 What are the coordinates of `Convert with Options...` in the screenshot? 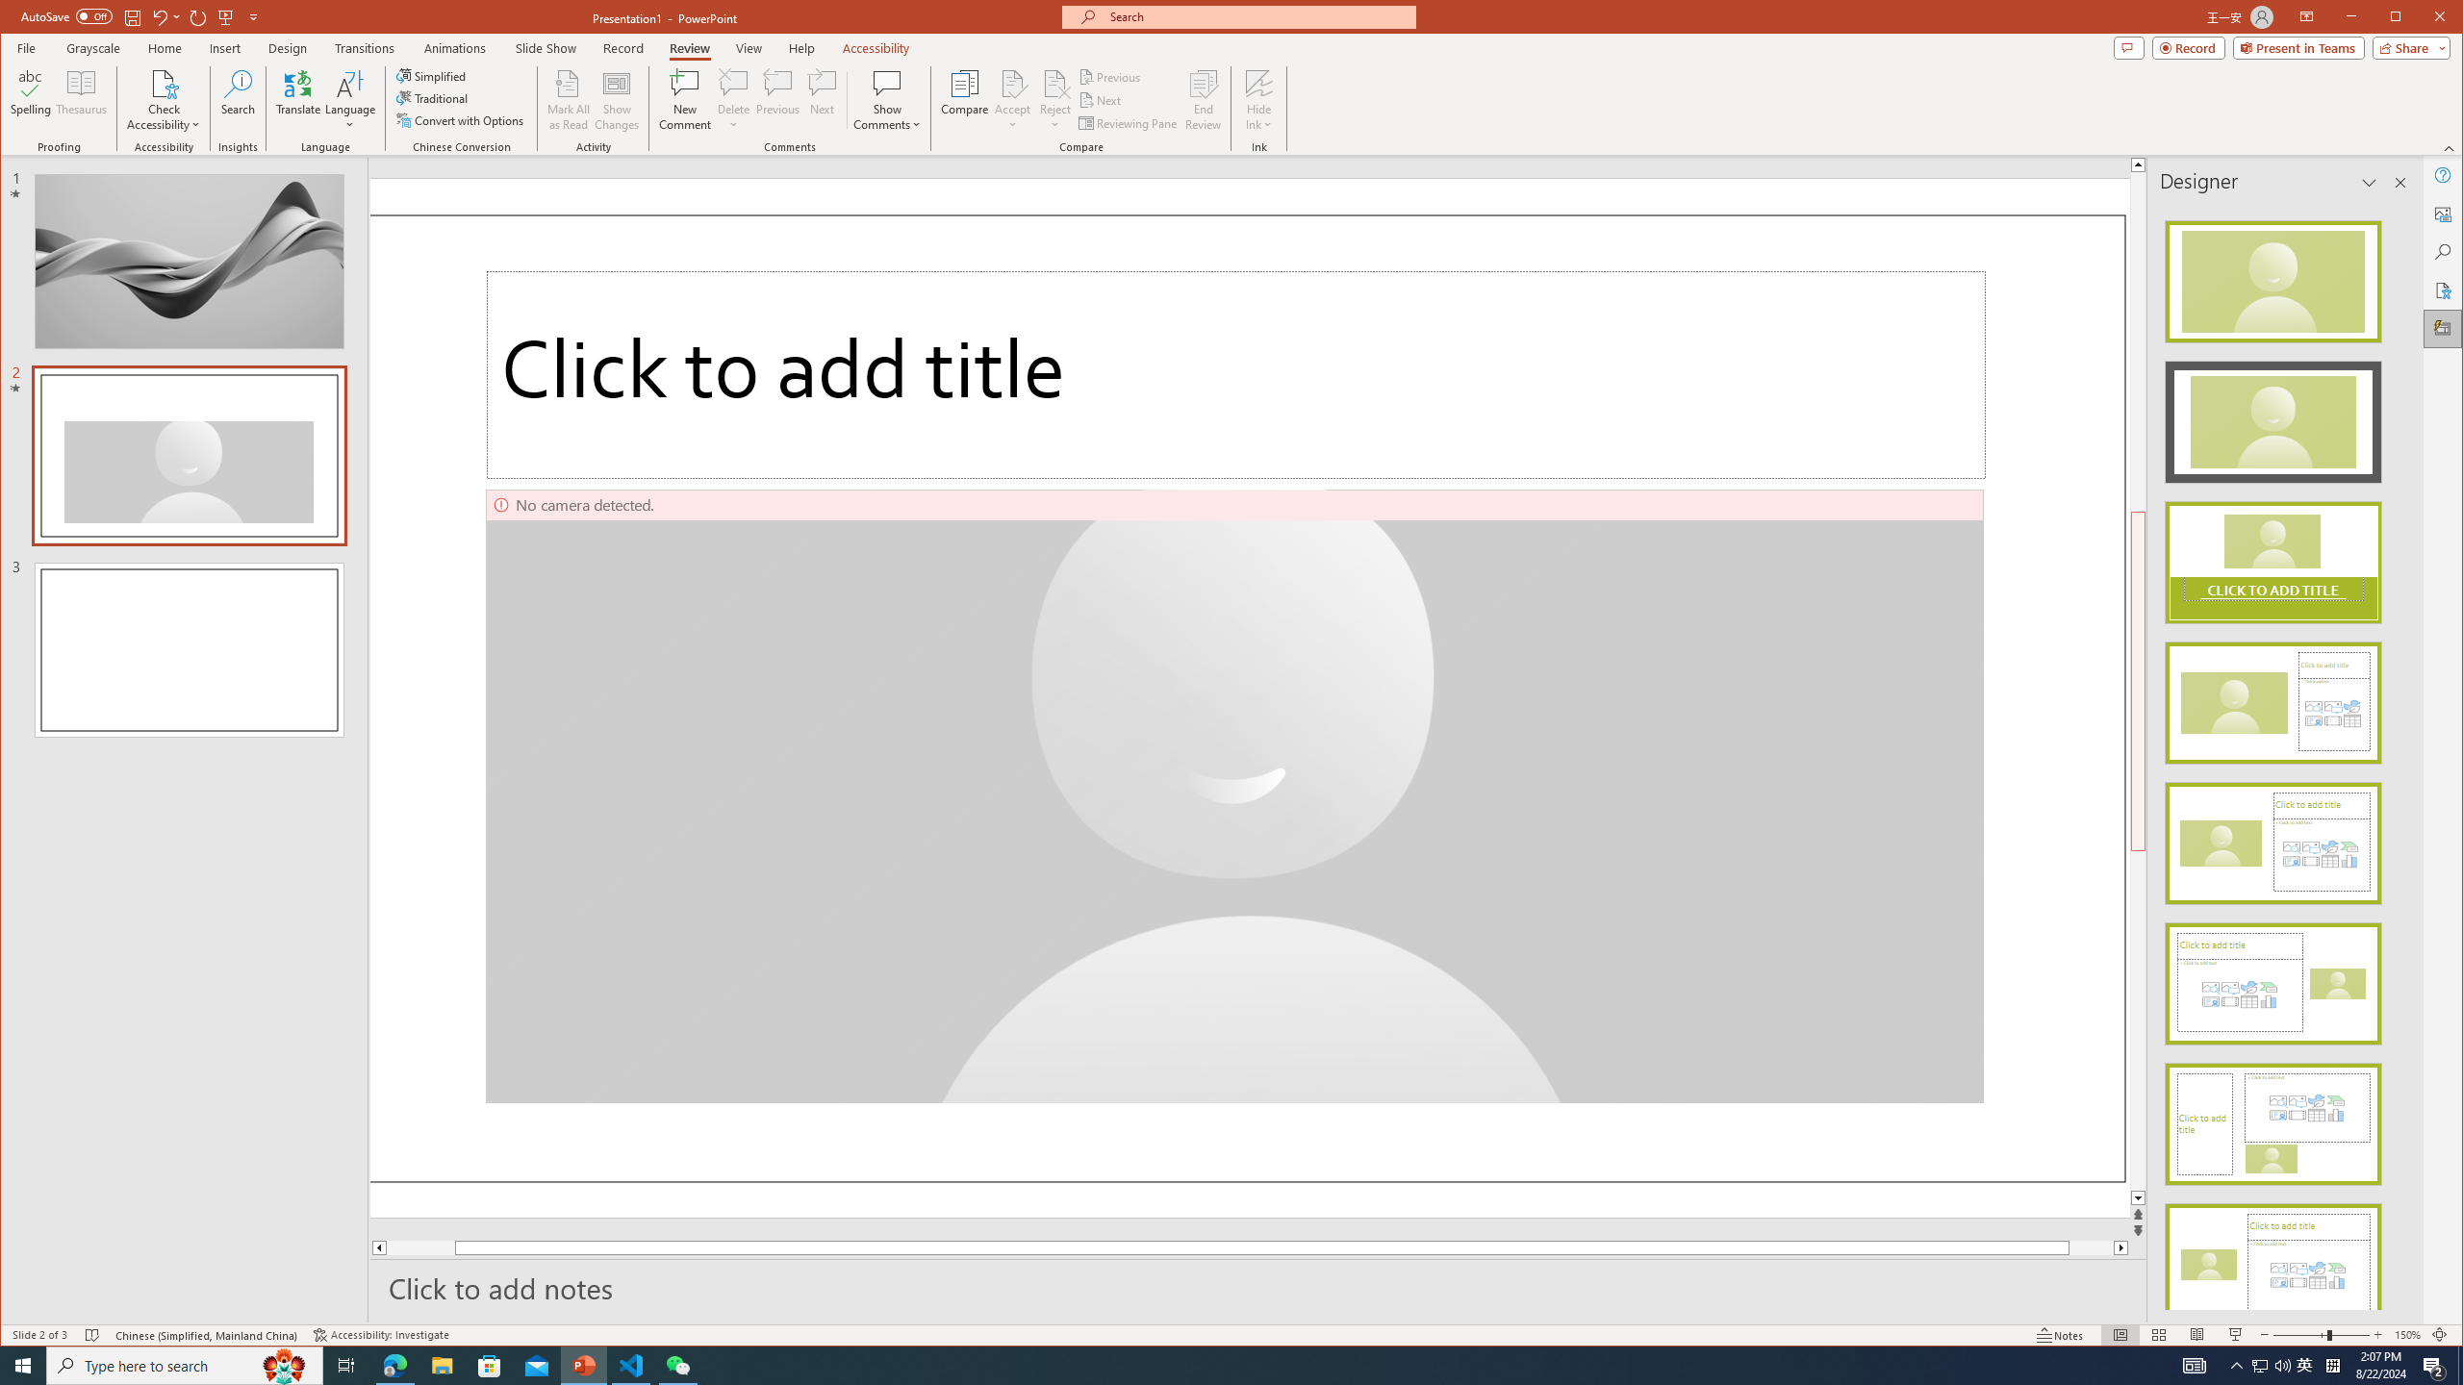 It's located at (462, 119).